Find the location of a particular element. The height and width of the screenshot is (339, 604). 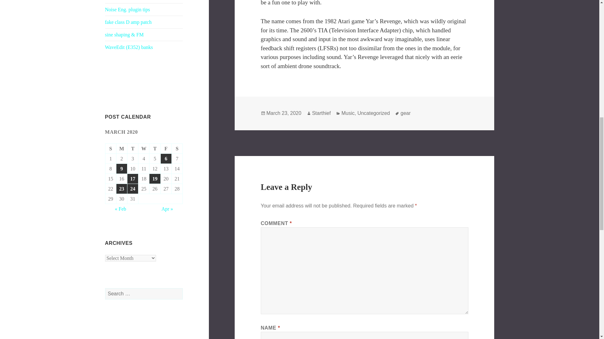

Starthief is located at coordinates (322, 113).